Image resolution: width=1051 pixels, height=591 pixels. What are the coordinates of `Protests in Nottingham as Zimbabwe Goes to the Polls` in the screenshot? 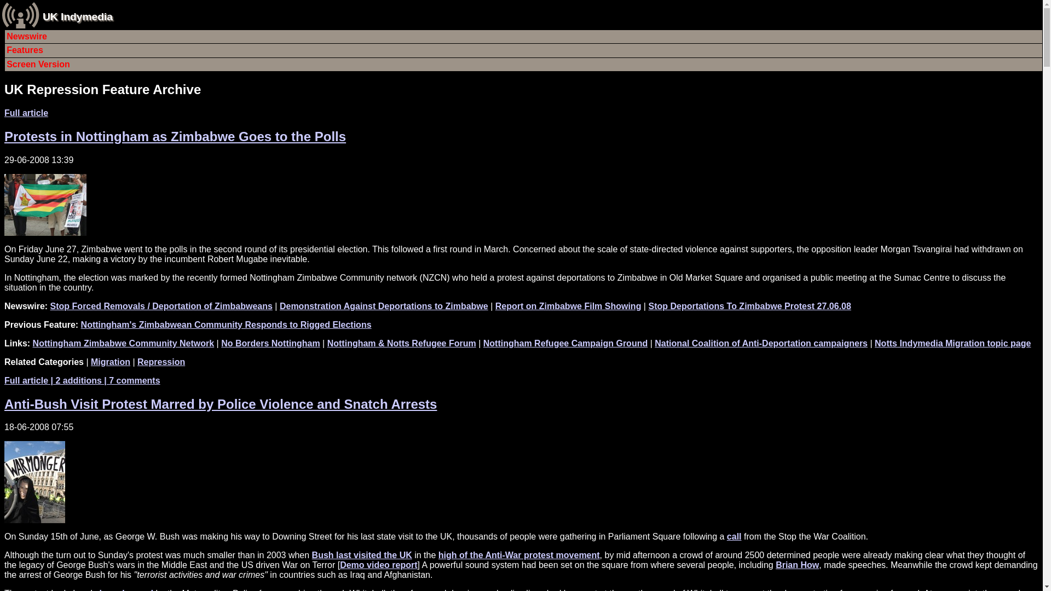 It's located at (175, 137).